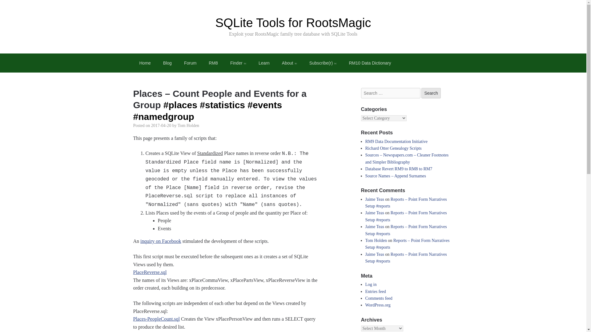  Describe the element at coordinates (289, 63) in the screenshot. I see `About` at that location.